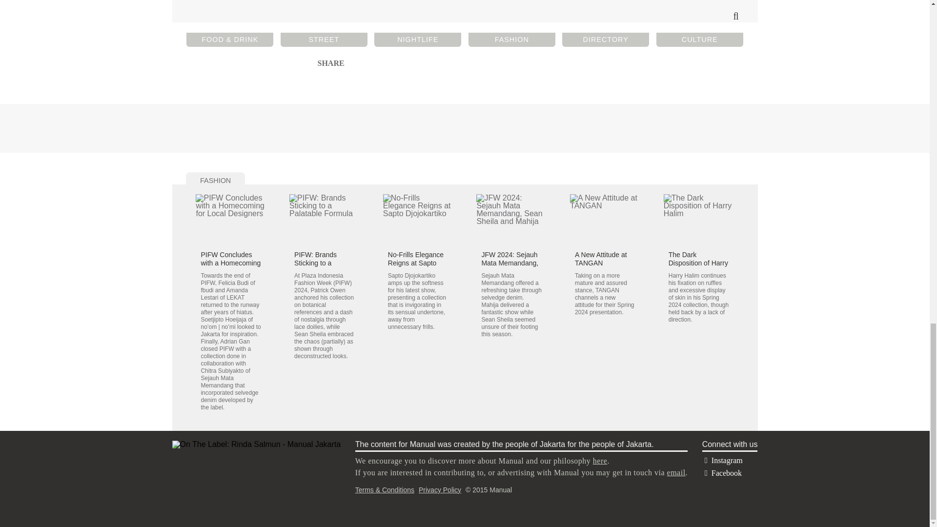  What do you see at coordinates (601, 259) in the screenshot?
I see `Read A New Attitude at TANGAN` at bounding box center [601, 259].